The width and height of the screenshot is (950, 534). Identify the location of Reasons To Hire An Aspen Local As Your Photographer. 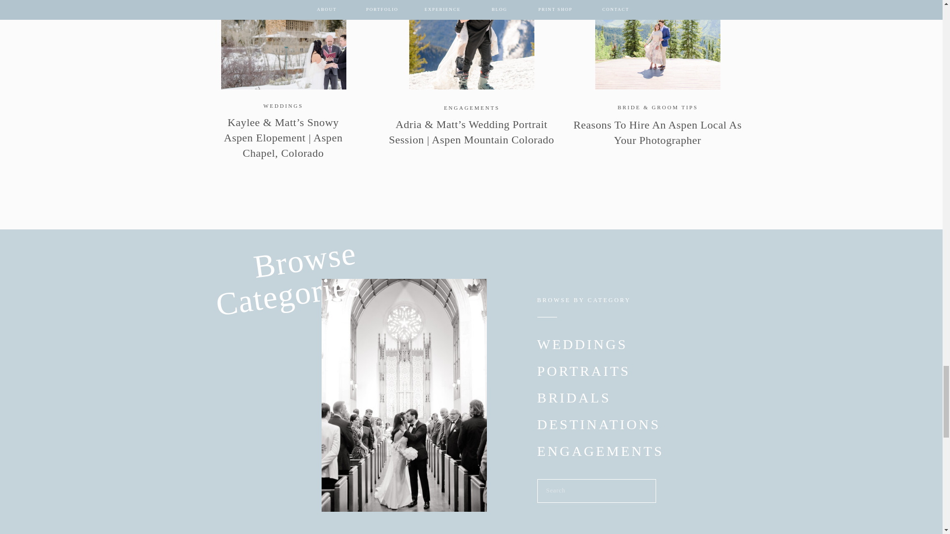
(657, 44).